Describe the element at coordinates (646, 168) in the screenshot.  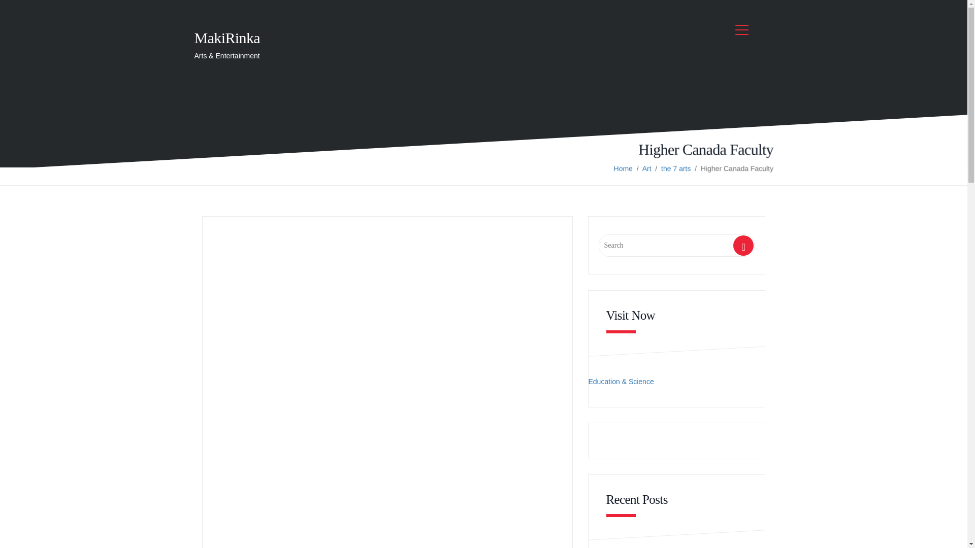
I see `Art` at that location.